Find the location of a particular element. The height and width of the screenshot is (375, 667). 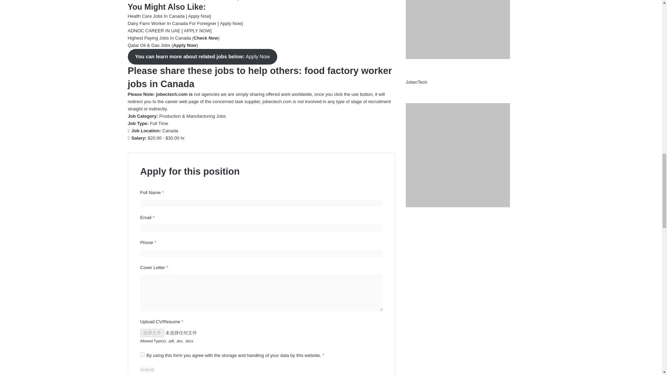

yes is located at coordinates (142, 355).